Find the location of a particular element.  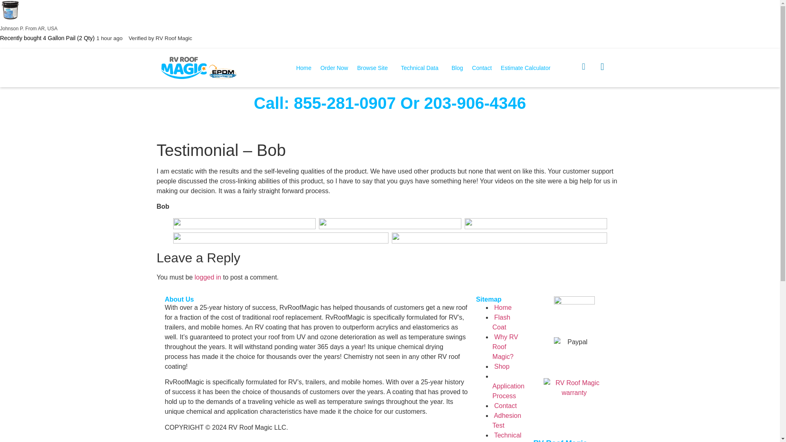

Browse Site is located at coordinates (374, 68).